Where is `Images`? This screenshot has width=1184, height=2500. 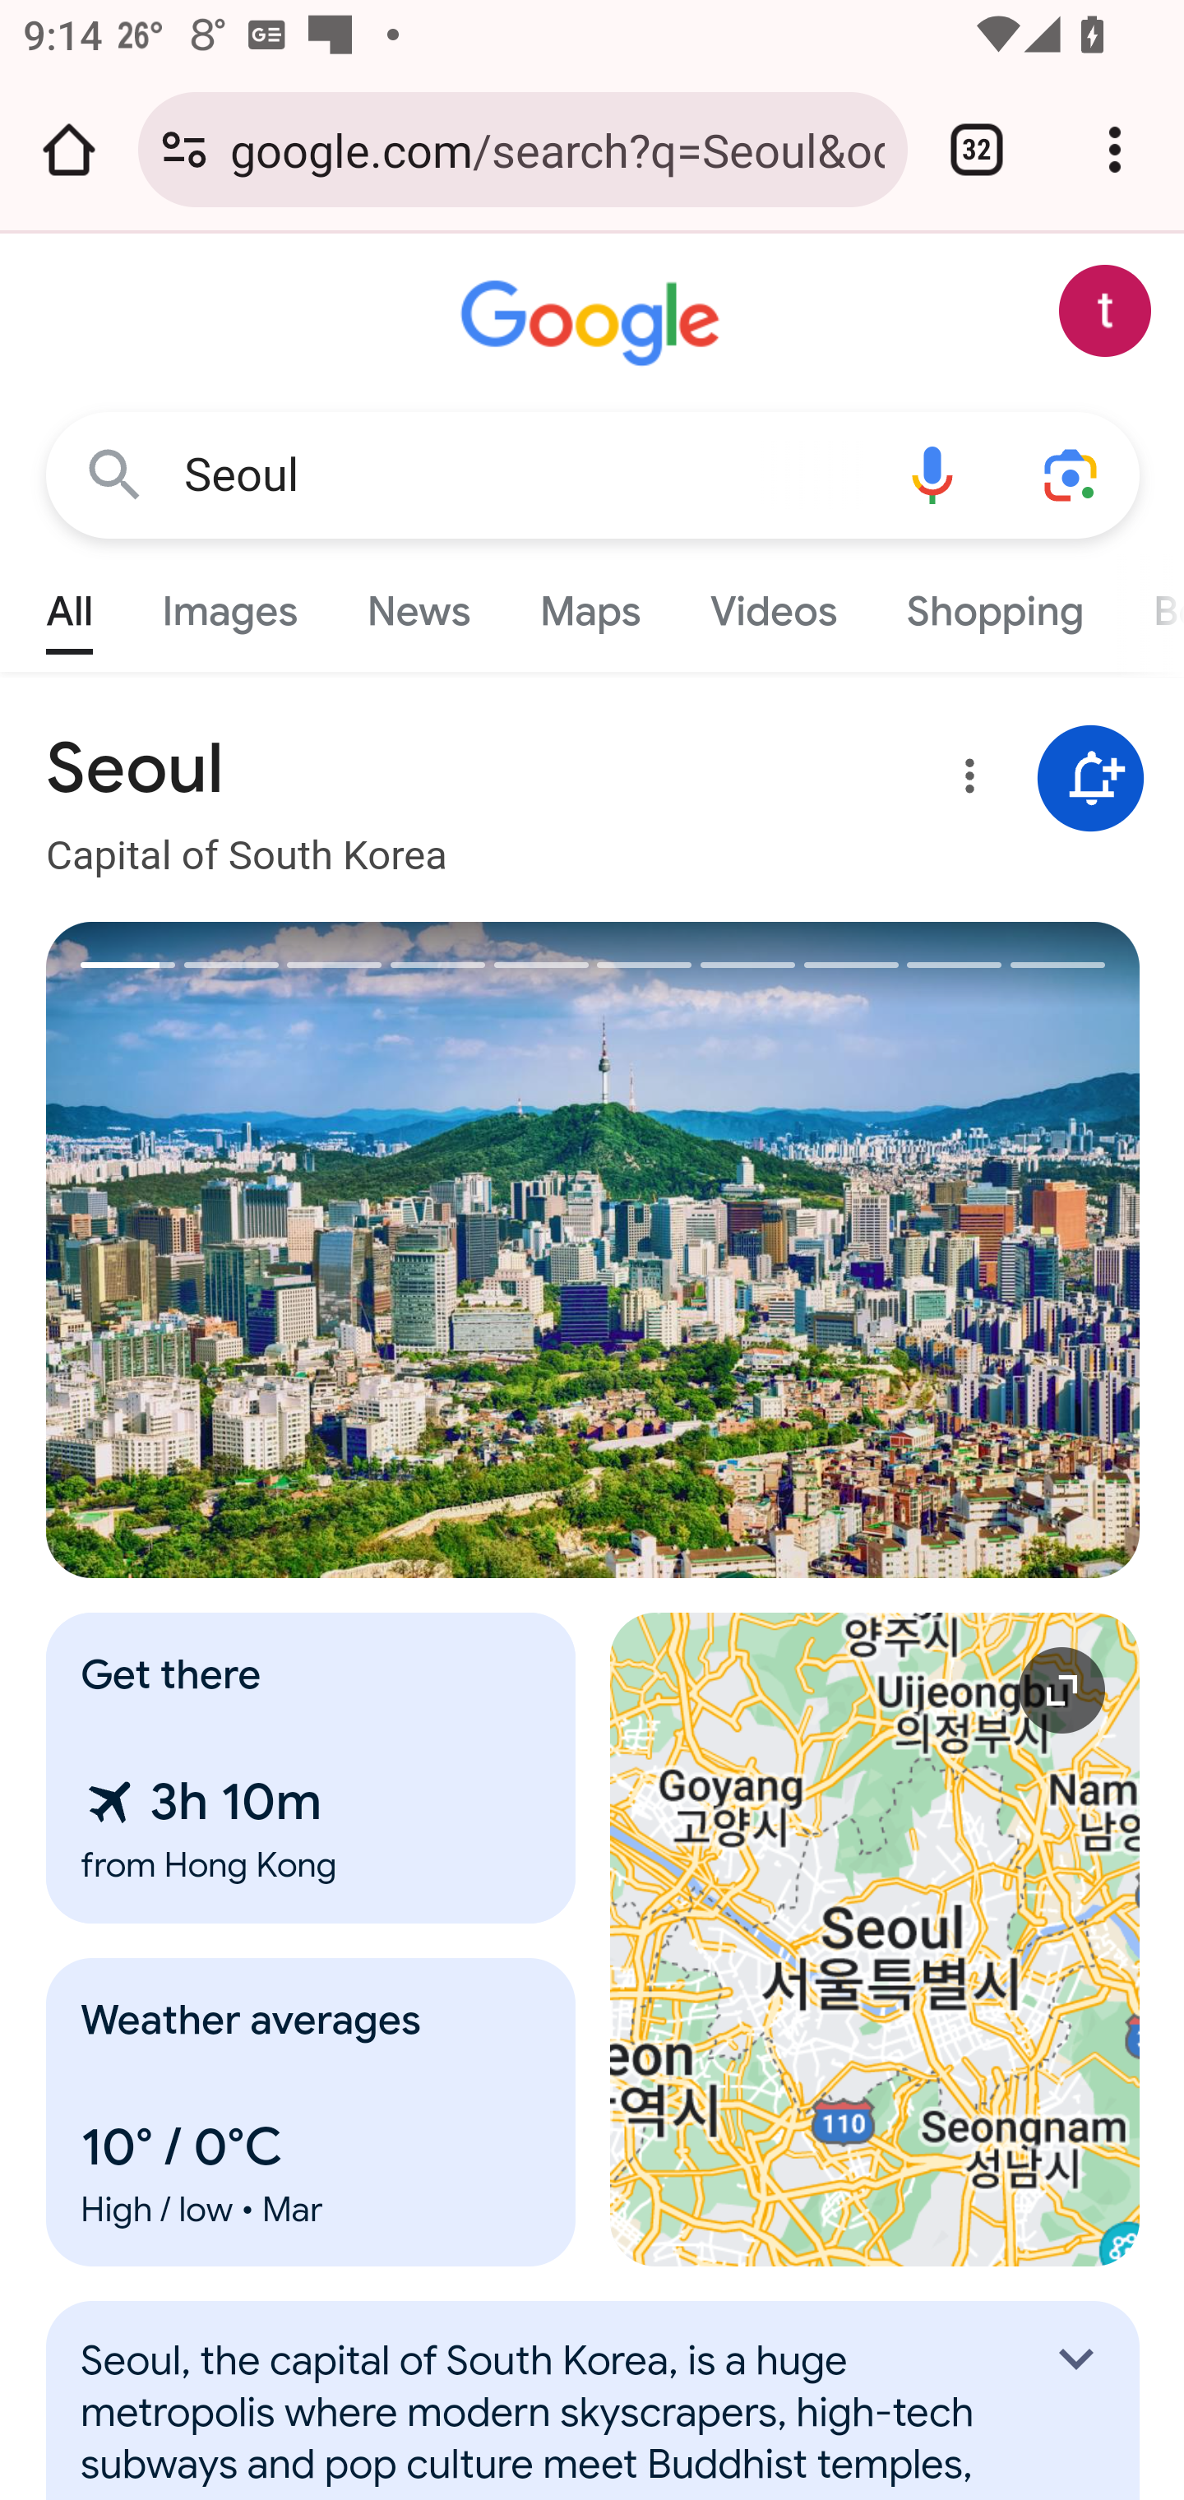 Images is located at coordinates (230, 604).